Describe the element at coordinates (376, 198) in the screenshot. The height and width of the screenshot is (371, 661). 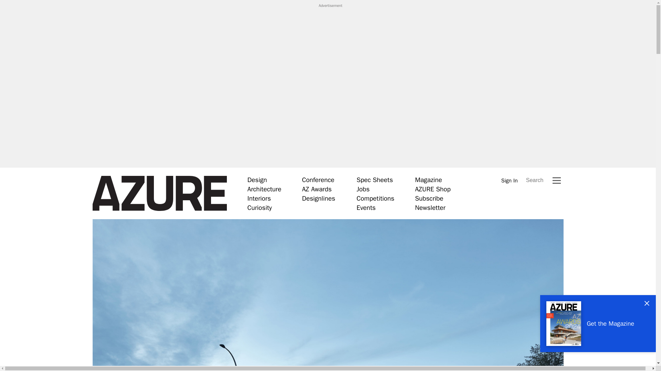
I see `Competitions` at that location.